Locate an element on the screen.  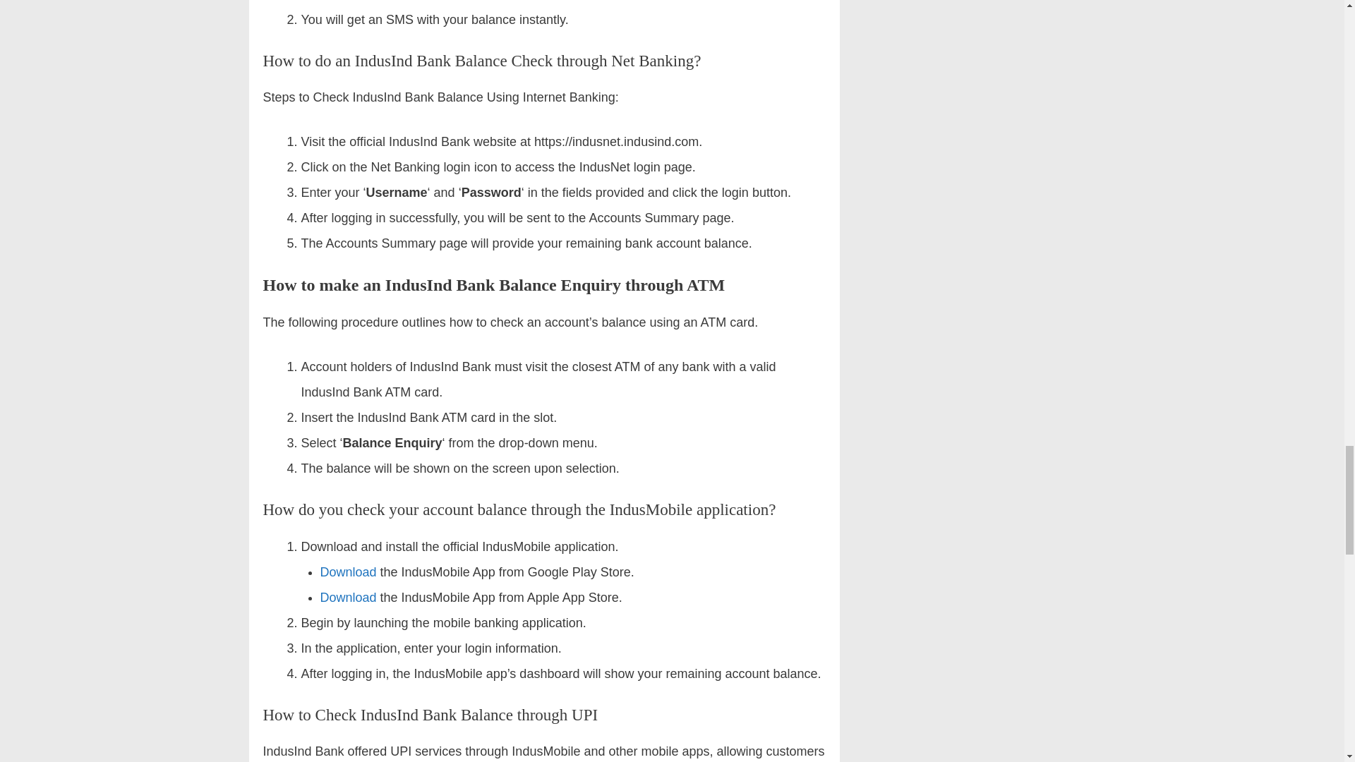
Download is located at coordinates (348, 598).